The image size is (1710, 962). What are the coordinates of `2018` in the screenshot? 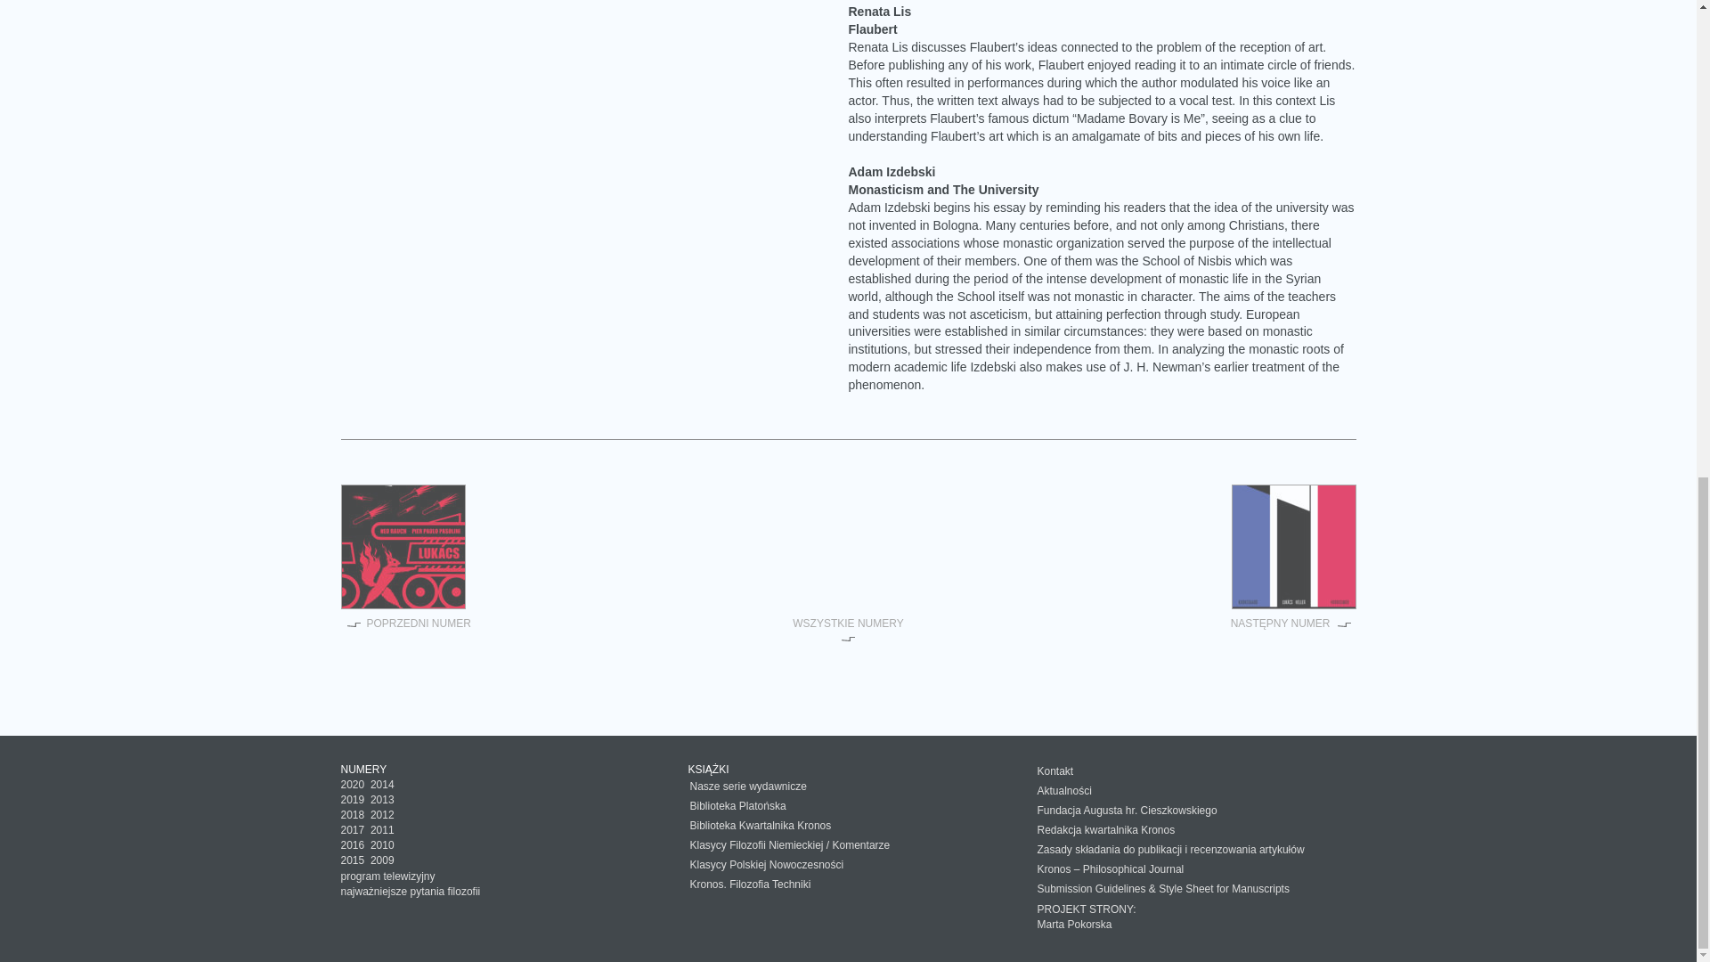 It's located at (352, 815).